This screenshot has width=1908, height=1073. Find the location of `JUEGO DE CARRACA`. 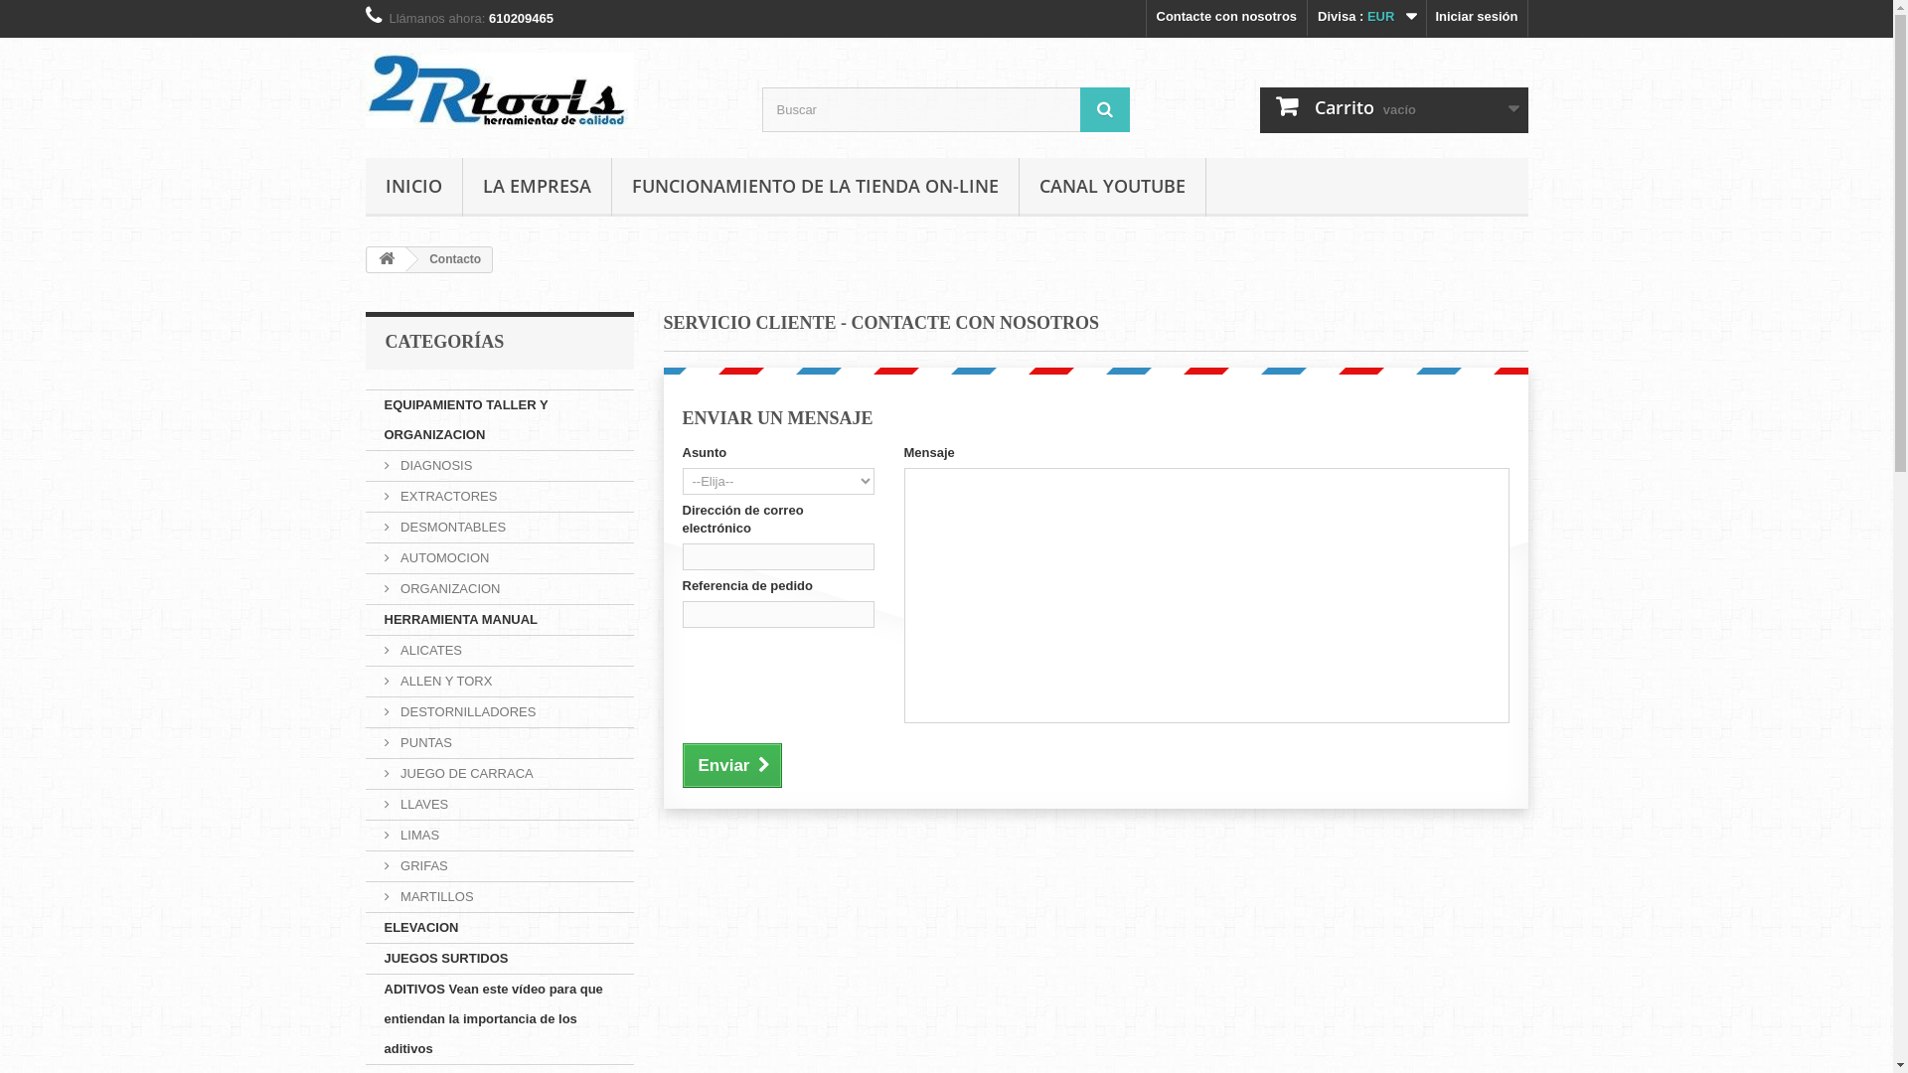

JUEGO DE CARRACA is located at coordinates (500, 775).